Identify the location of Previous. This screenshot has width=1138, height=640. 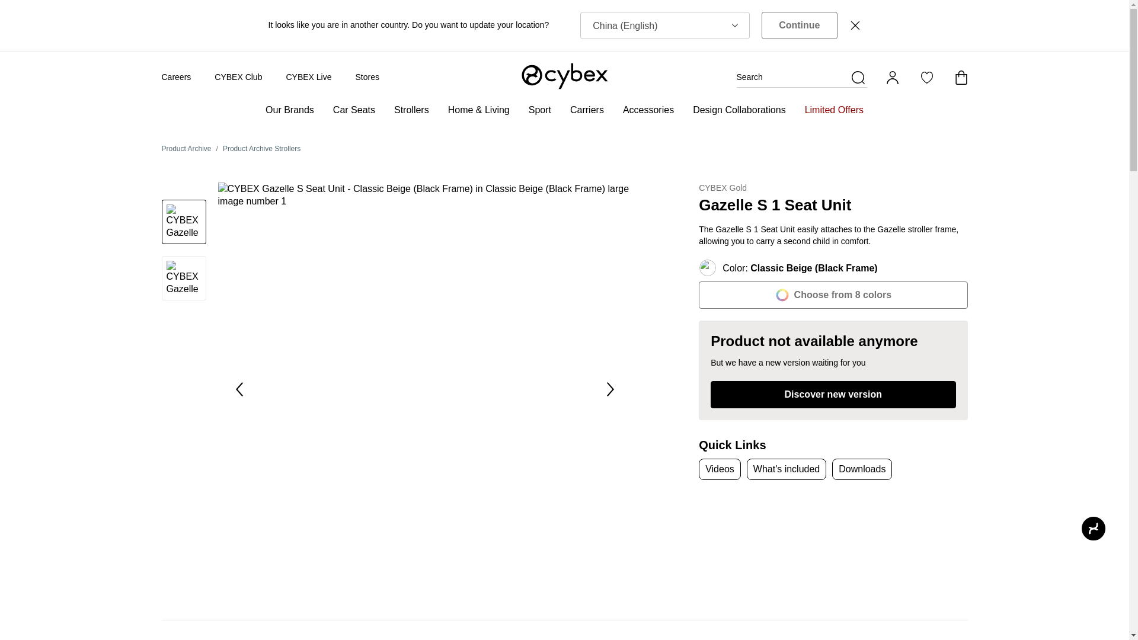
(239, 389).